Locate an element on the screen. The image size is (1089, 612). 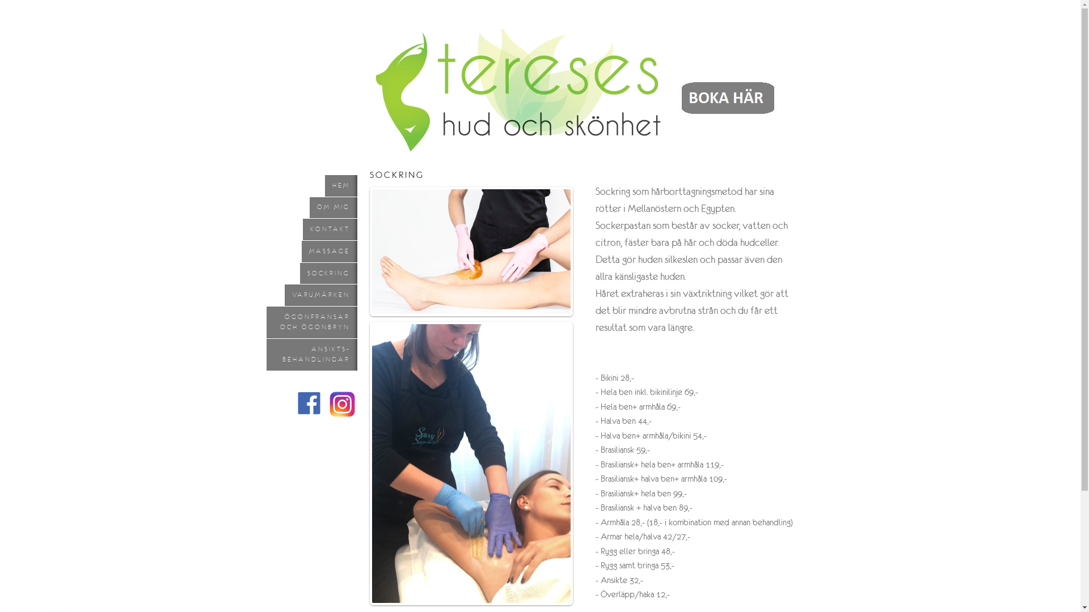
MASSAGE is located at coordinates (330, 252).